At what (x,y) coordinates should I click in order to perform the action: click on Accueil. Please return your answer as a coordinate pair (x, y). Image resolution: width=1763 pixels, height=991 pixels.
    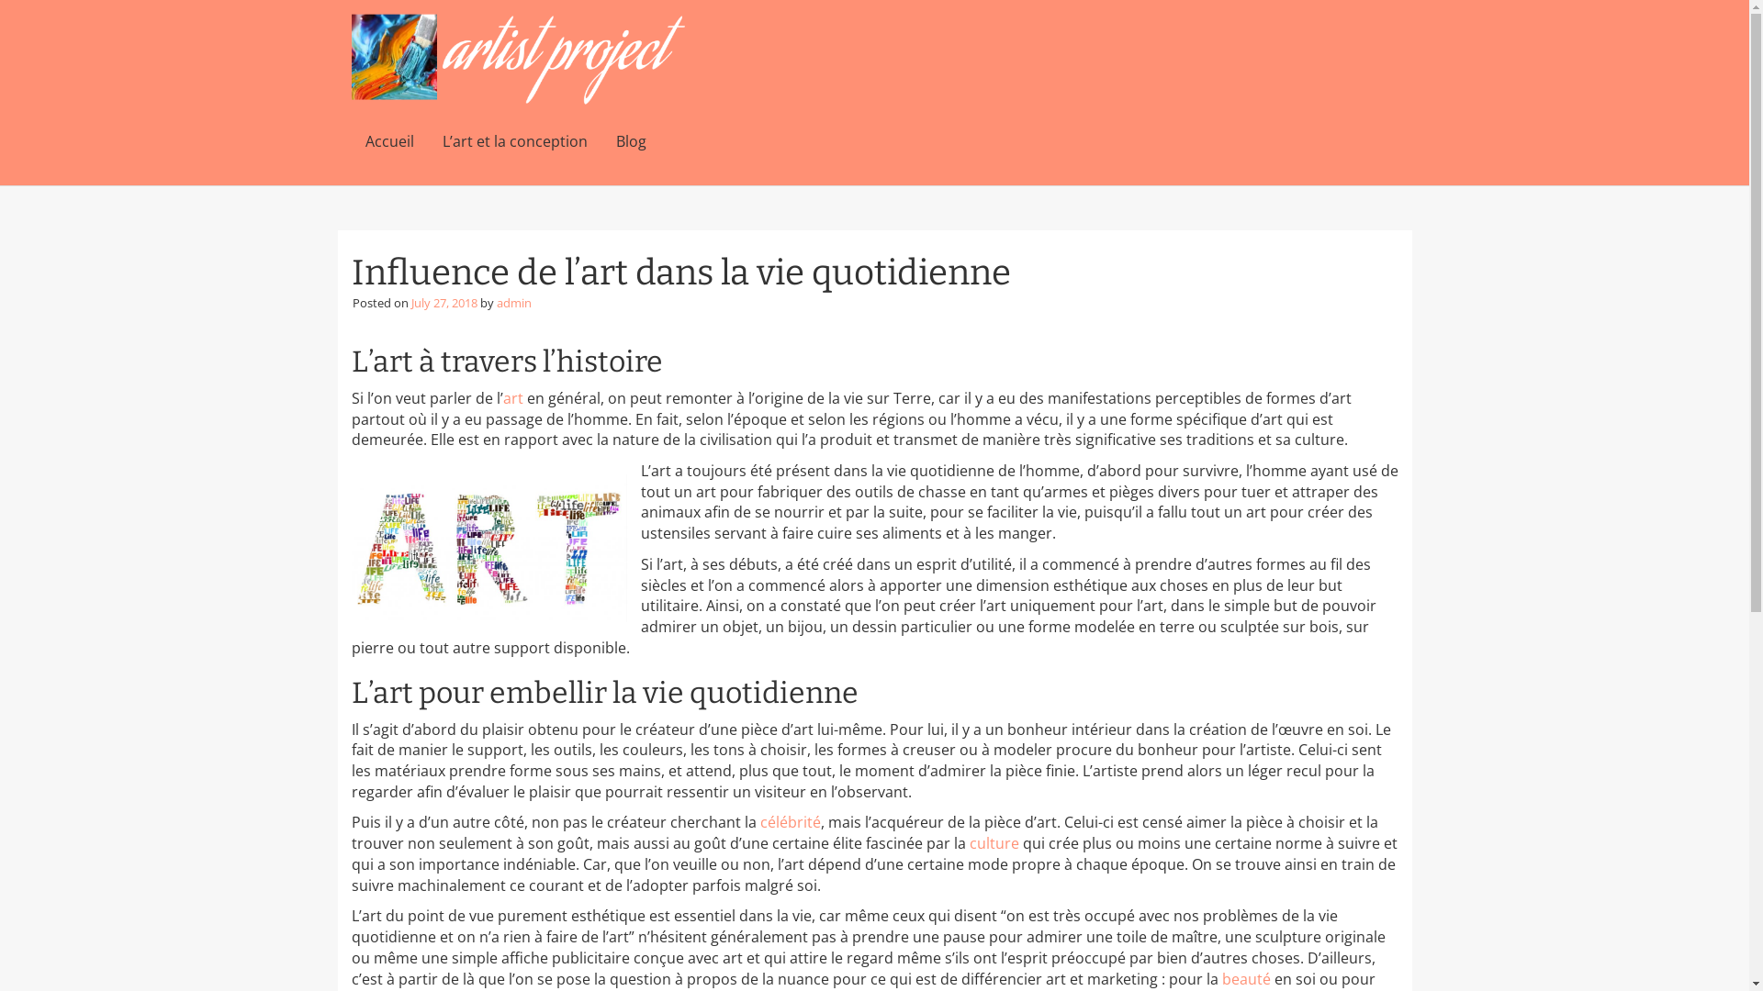
    Looking at the image, I should click on (389, 142).